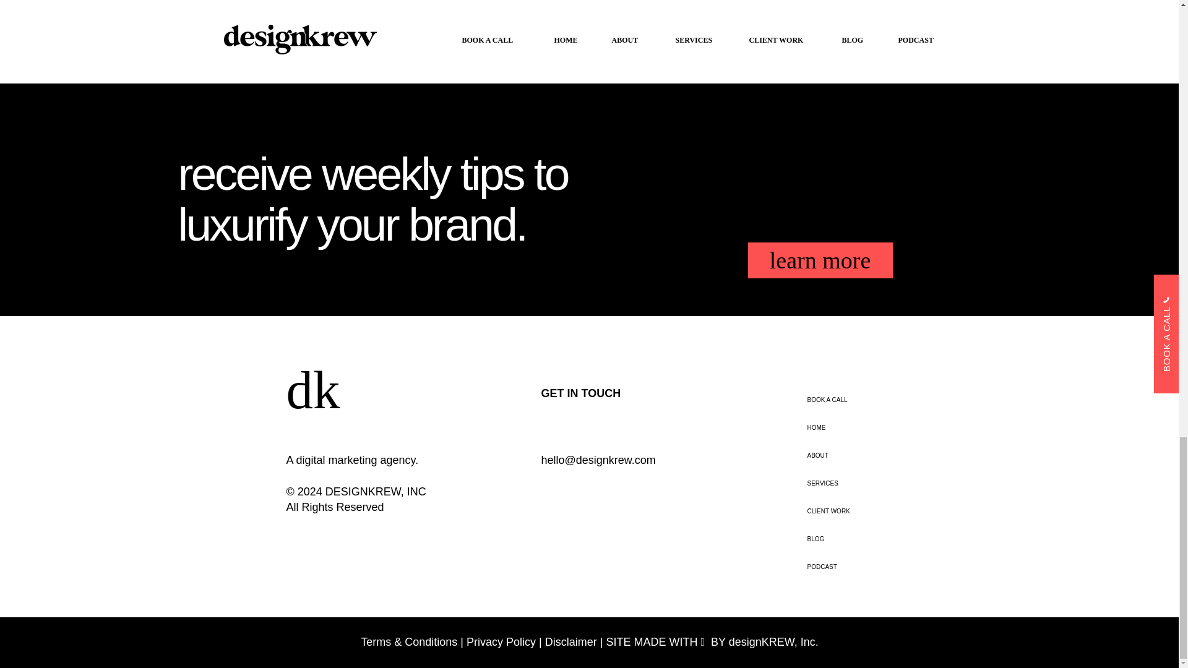  Describe the element at coordinates (657, 37) in the screenshot. I see `Post not marked as liked` at that location.